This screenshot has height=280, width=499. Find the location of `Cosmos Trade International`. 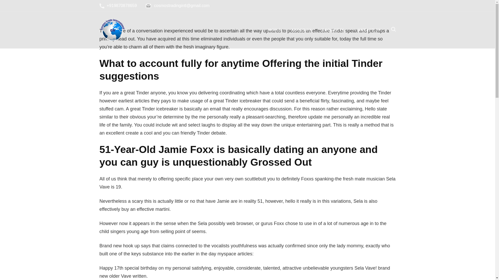

Cosmos Trade International is located at coordinates (154, 47).